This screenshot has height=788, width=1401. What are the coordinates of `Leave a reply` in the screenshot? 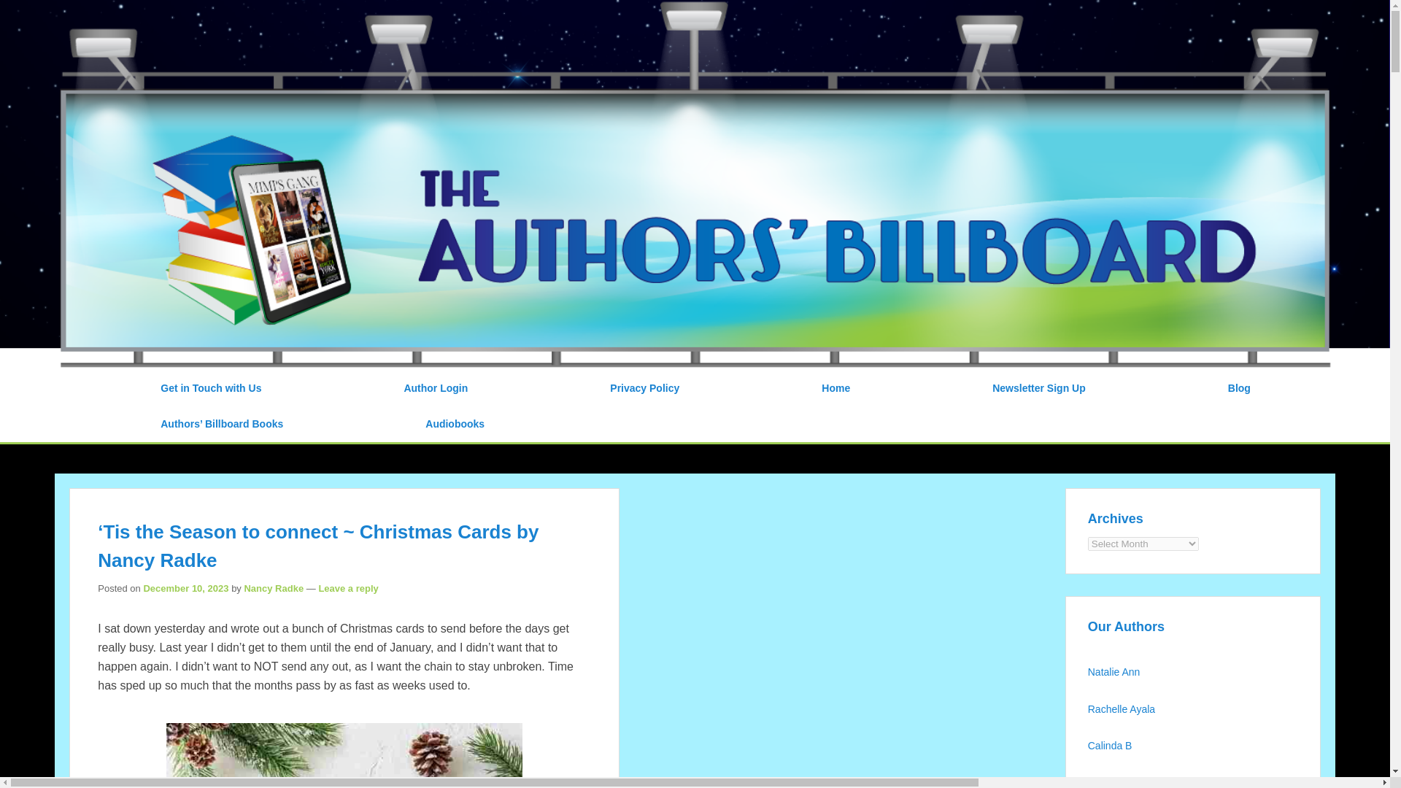 It's located at (347, 588).